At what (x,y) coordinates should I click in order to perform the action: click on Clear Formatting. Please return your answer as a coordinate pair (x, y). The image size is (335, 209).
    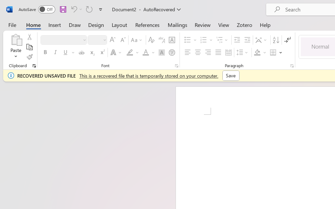
    Looking at the image, I should click on (151, 40).